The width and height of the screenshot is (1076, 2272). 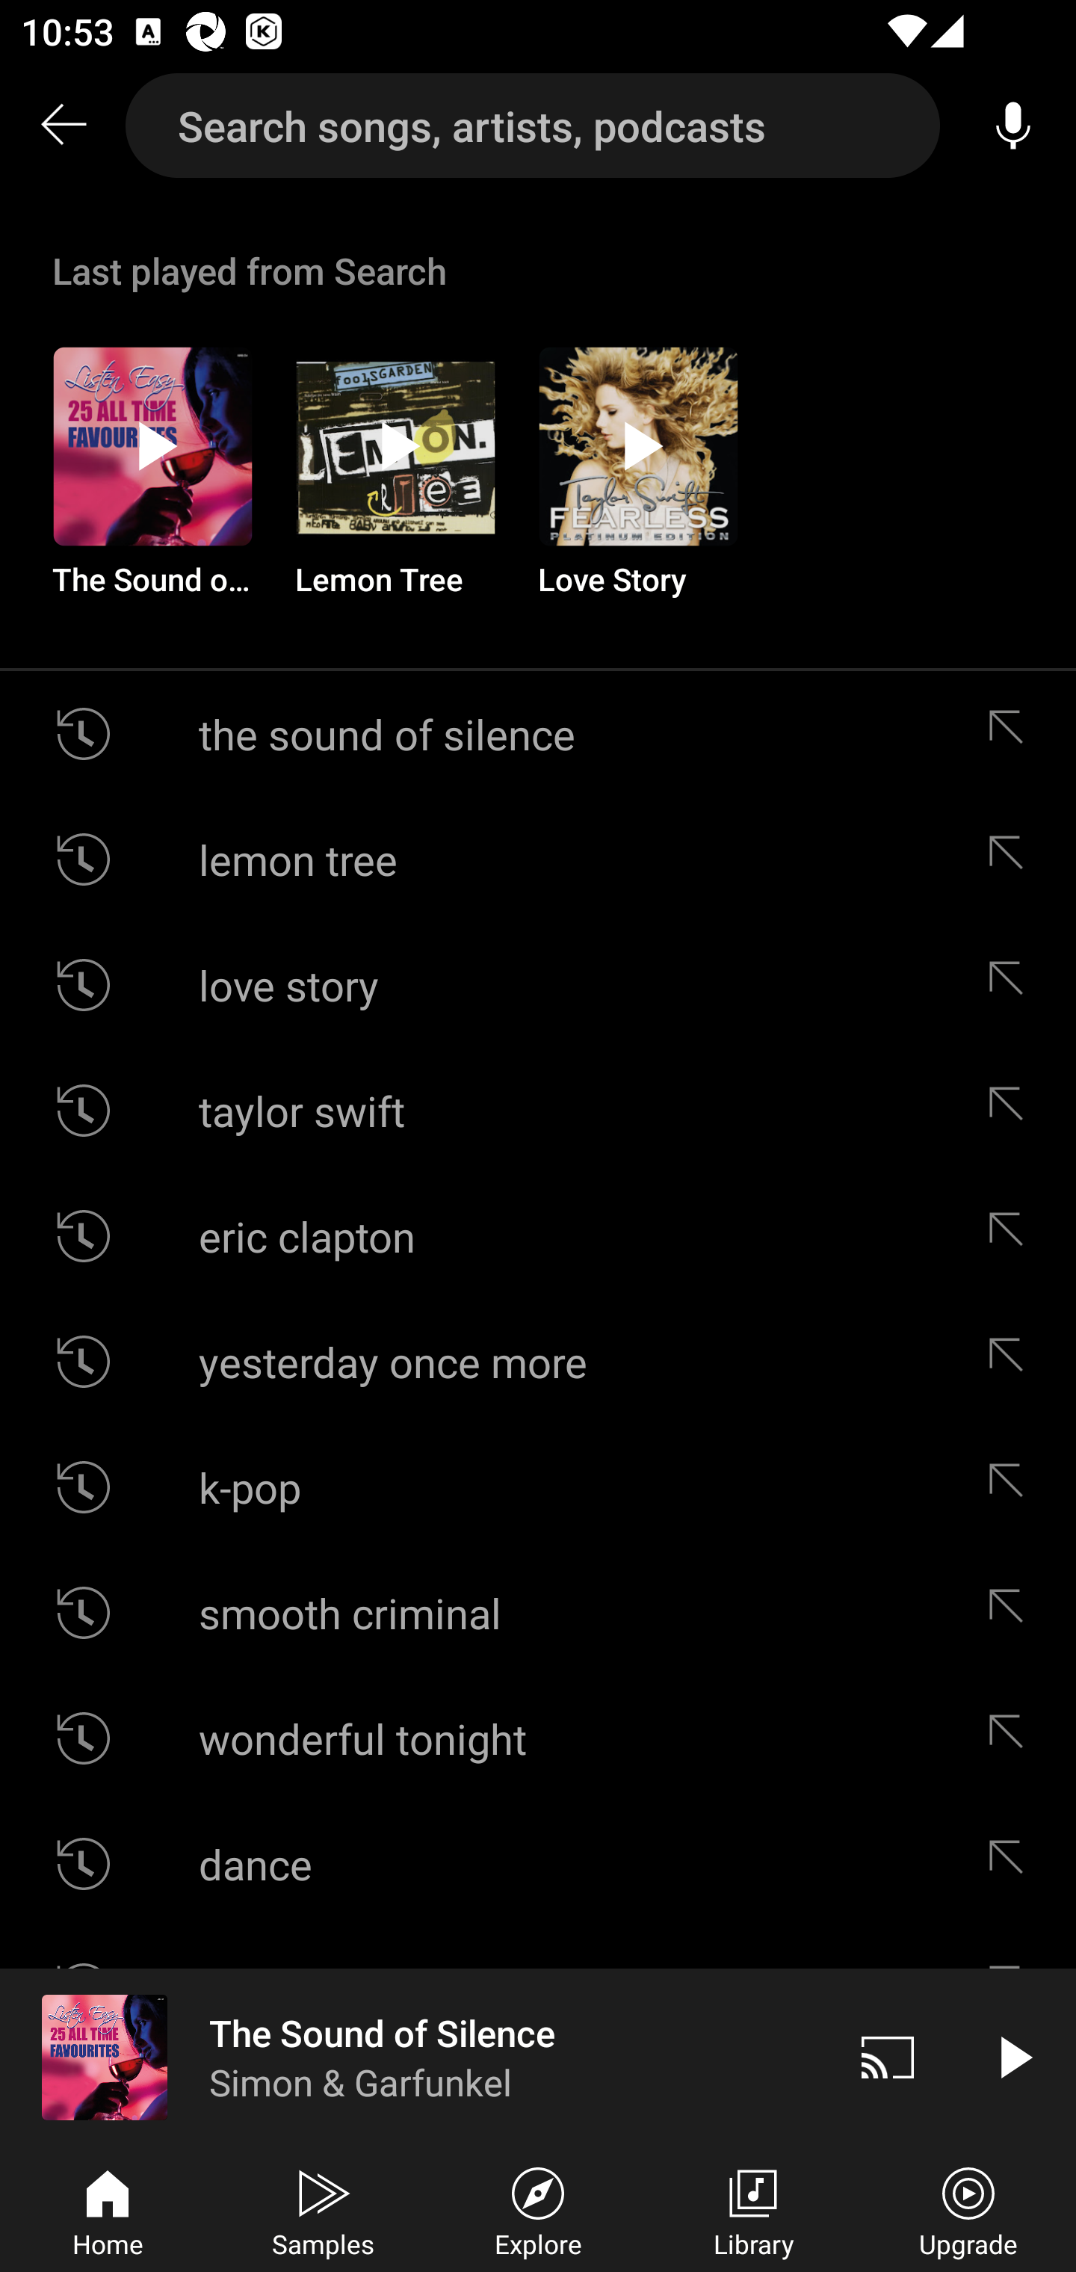 What do you see at coordinates (1012, 1738) in the screenshot?
I see `Edit suggestion wonderful tonight` at bounding box center [1012, 1738].